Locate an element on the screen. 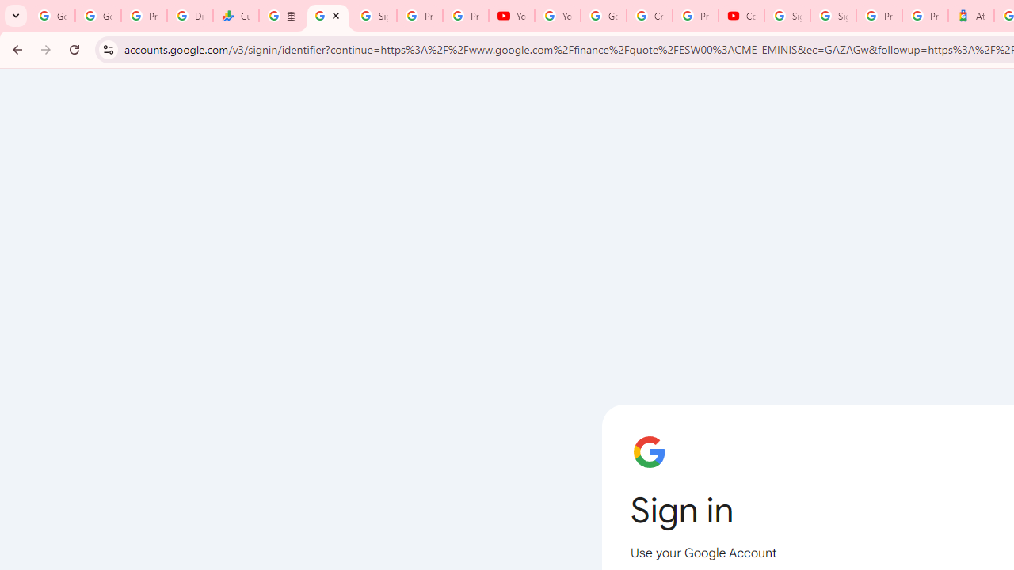 Image resolution: width=1014 pixels, height=570 pixels. Google Workspace Admin Community is located at coordinates (52, 16).